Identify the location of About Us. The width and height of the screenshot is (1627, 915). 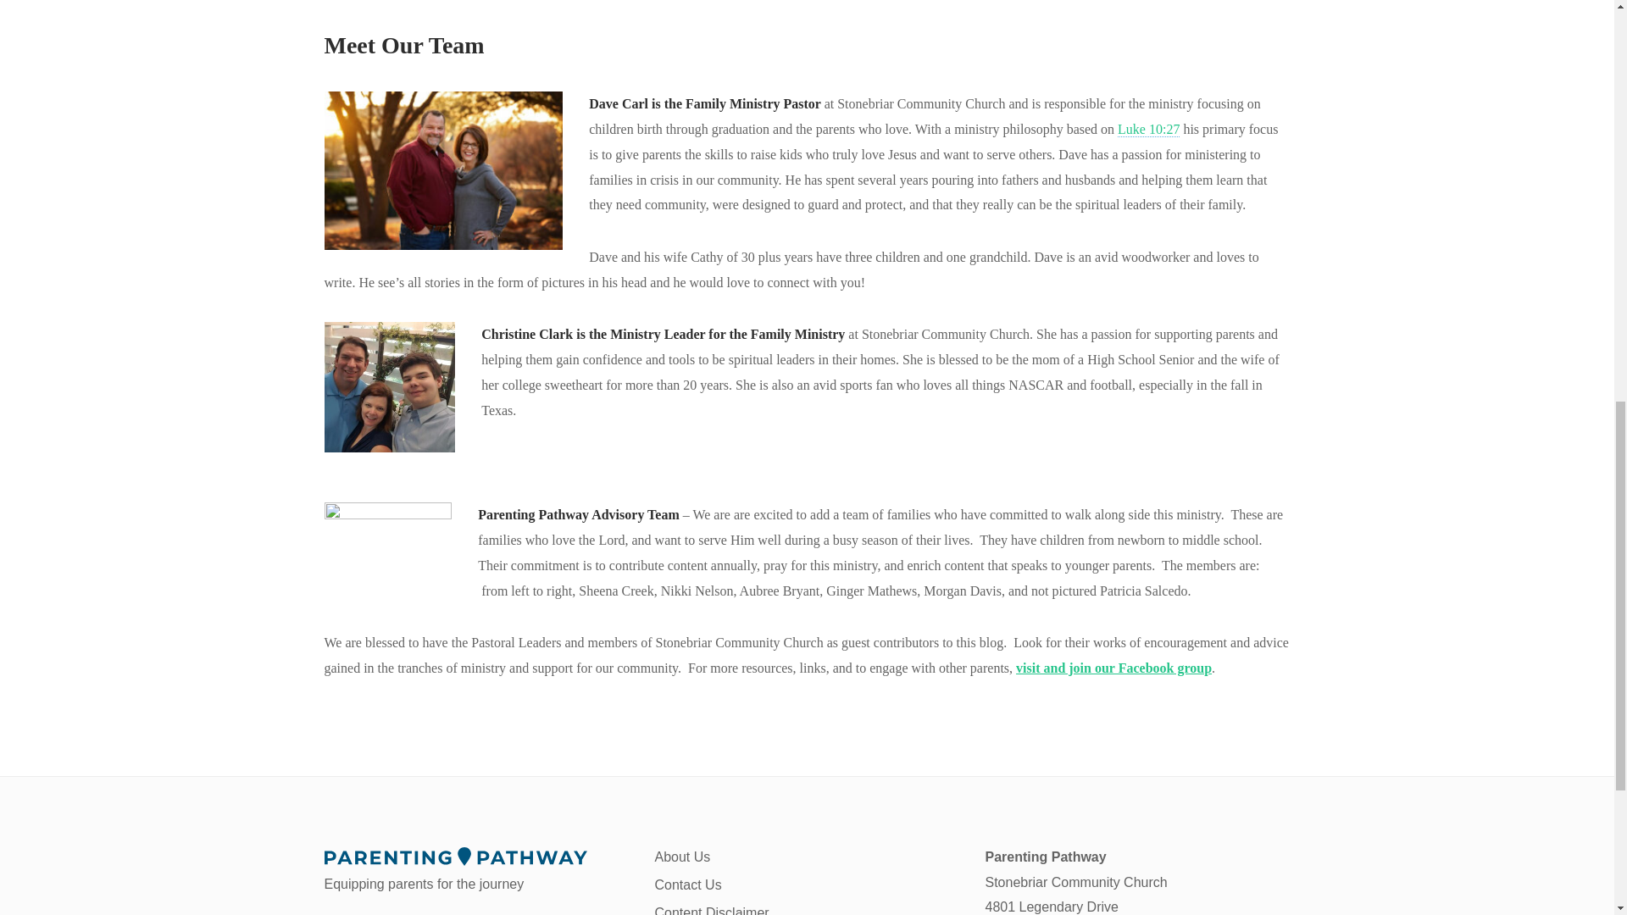
(681, 857).